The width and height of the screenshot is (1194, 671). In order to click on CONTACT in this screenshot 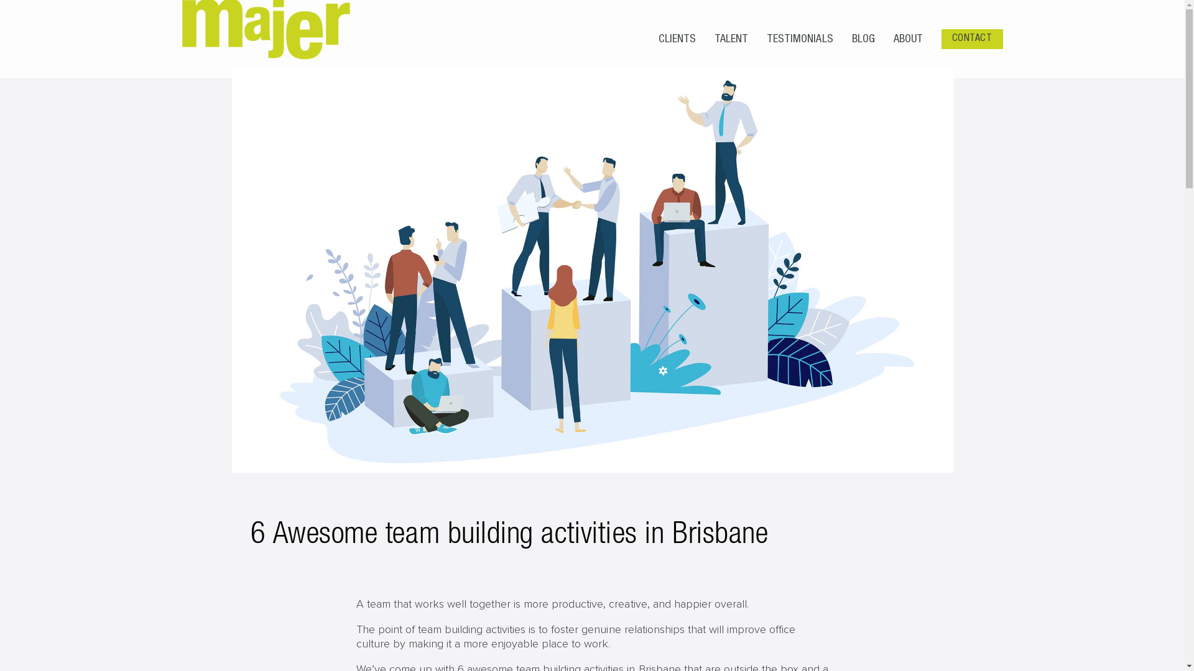, I will do `click(973, 39)`.